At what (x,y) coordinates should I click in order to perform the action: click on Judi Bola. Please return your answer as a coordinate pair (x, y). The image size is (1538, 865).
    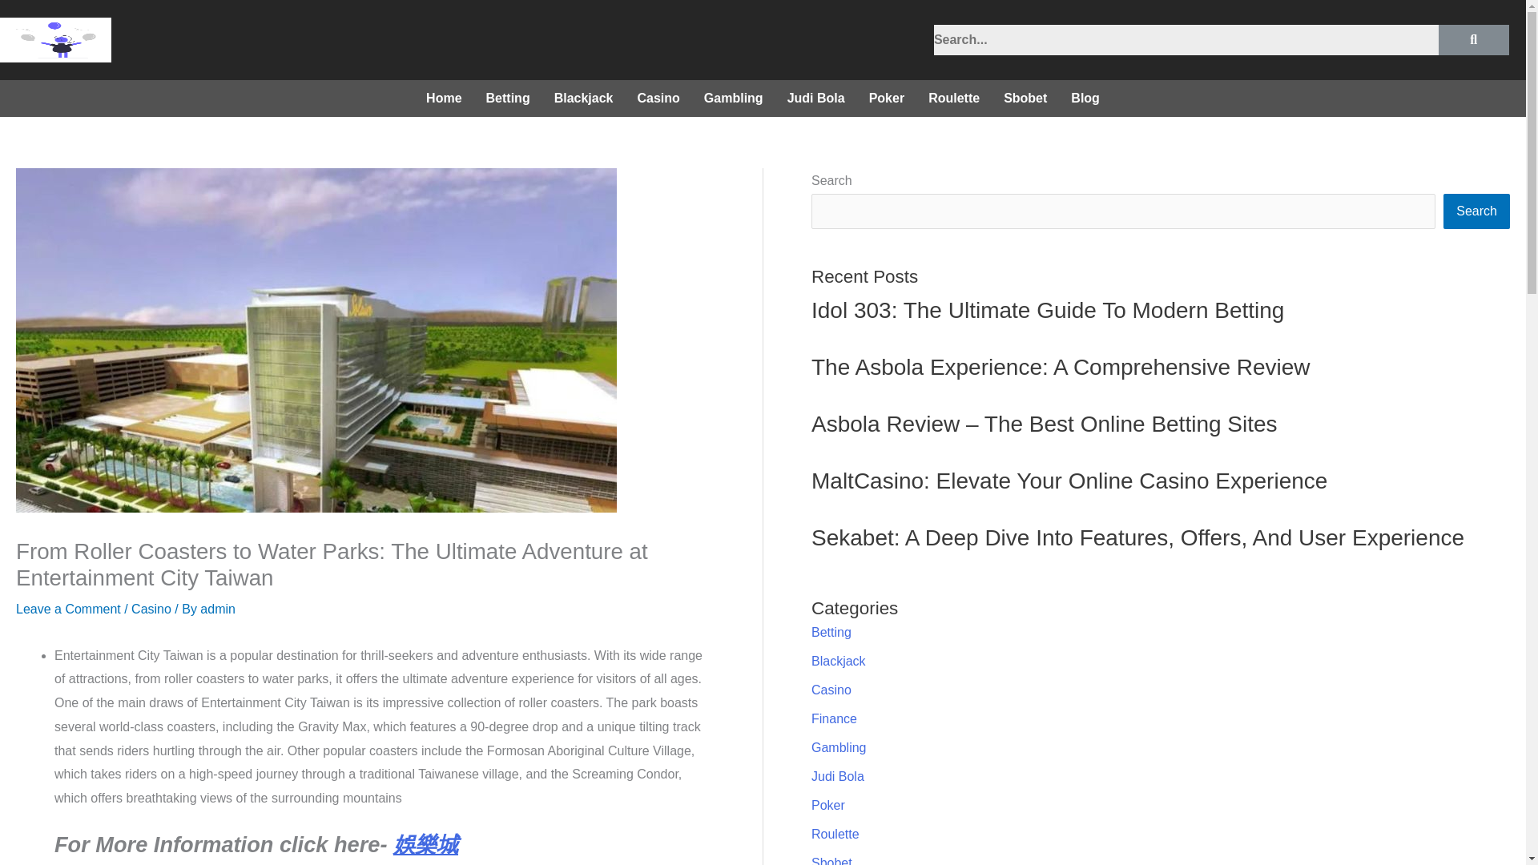
    Looking at the image, I should click on (838, 777).